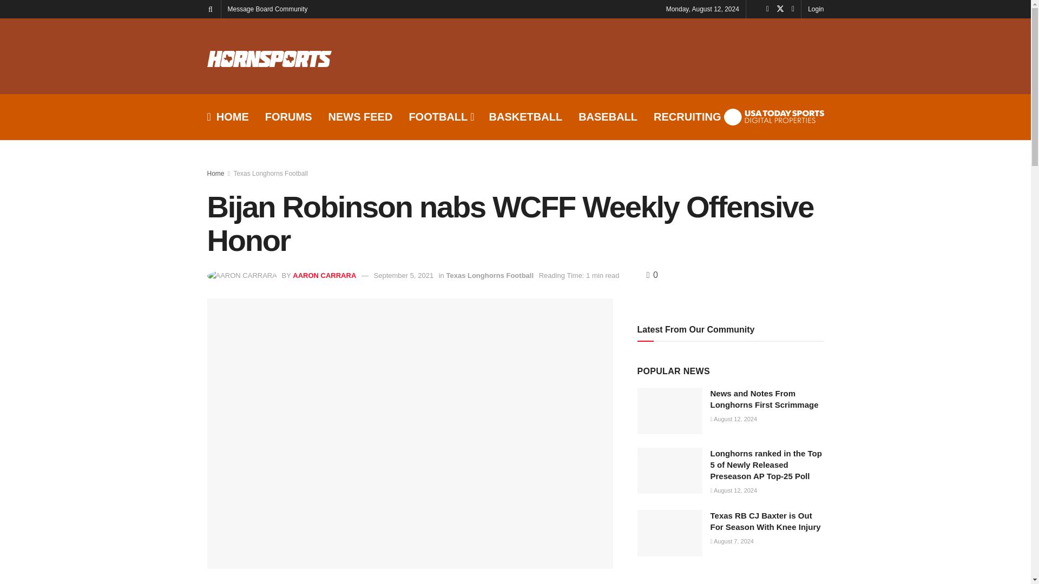 The image size is (1039, 584). Describe the element at coordinates (440, 117) in the screenshot. I see `FOOTBALL` at that location.